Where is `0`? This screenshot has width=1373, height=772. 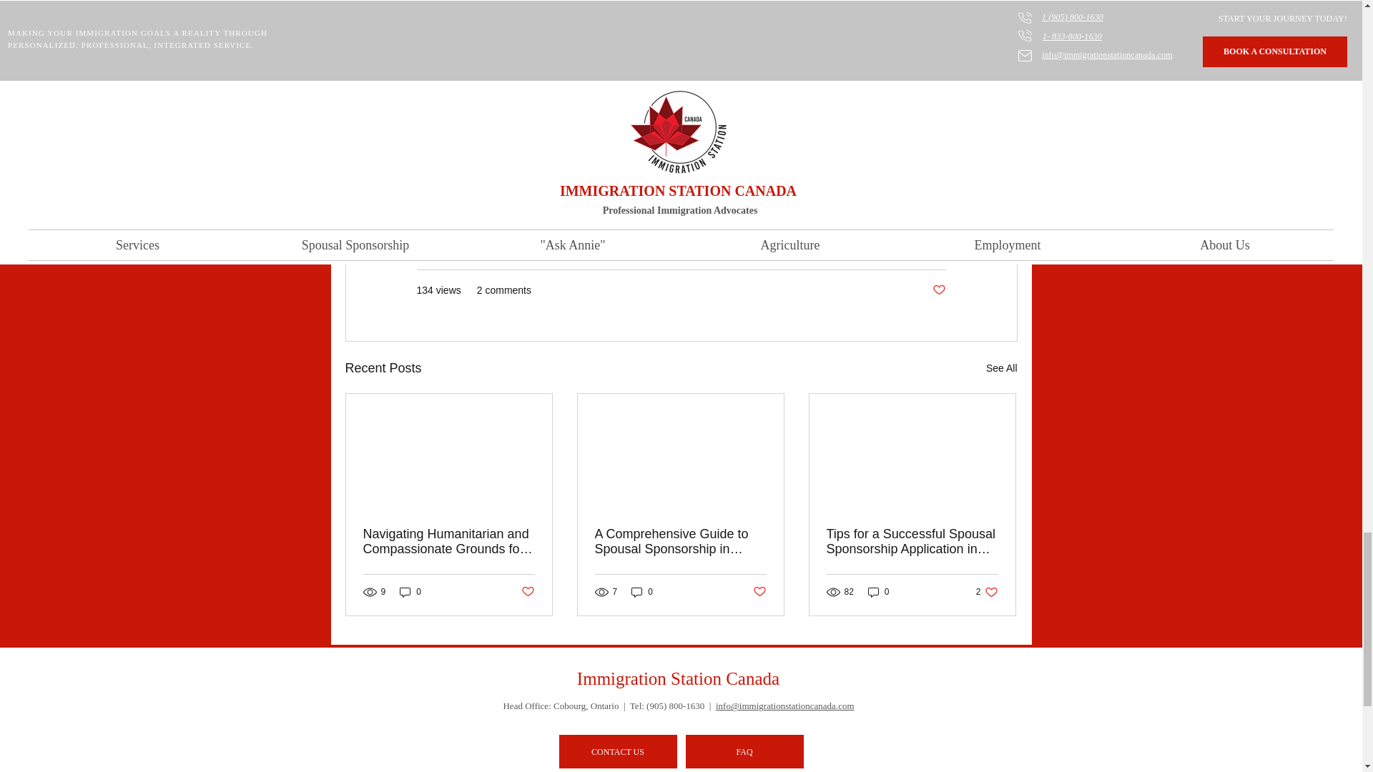 0 is located at coordinates (410, 592).